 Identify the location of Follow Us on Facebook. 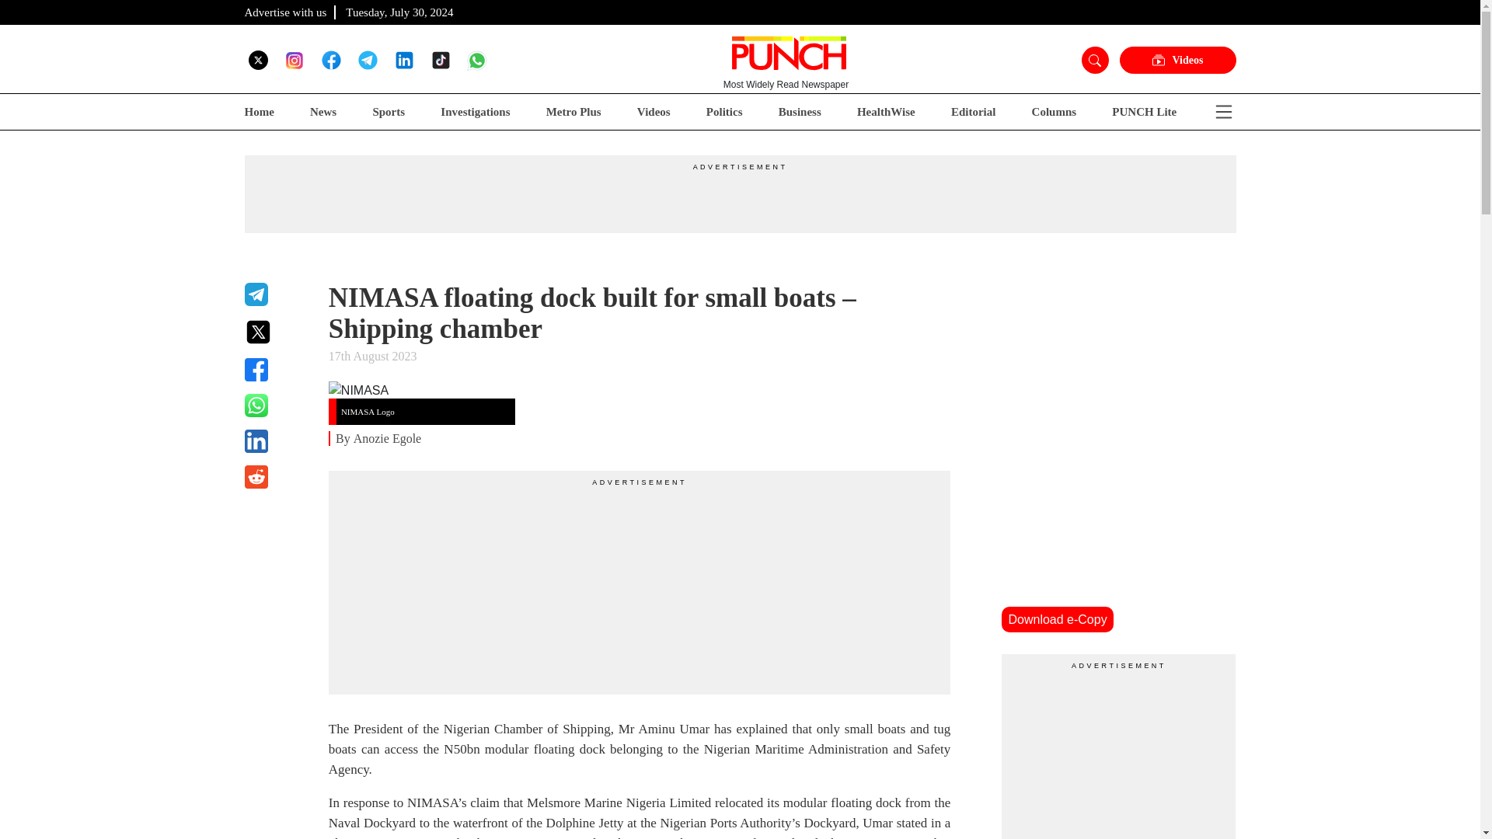
(331, 59).